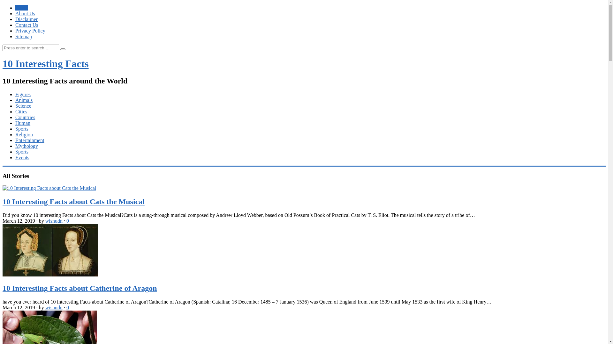 This screenshot has height=344, width=613. I want to click on Home, so click(22, 8).